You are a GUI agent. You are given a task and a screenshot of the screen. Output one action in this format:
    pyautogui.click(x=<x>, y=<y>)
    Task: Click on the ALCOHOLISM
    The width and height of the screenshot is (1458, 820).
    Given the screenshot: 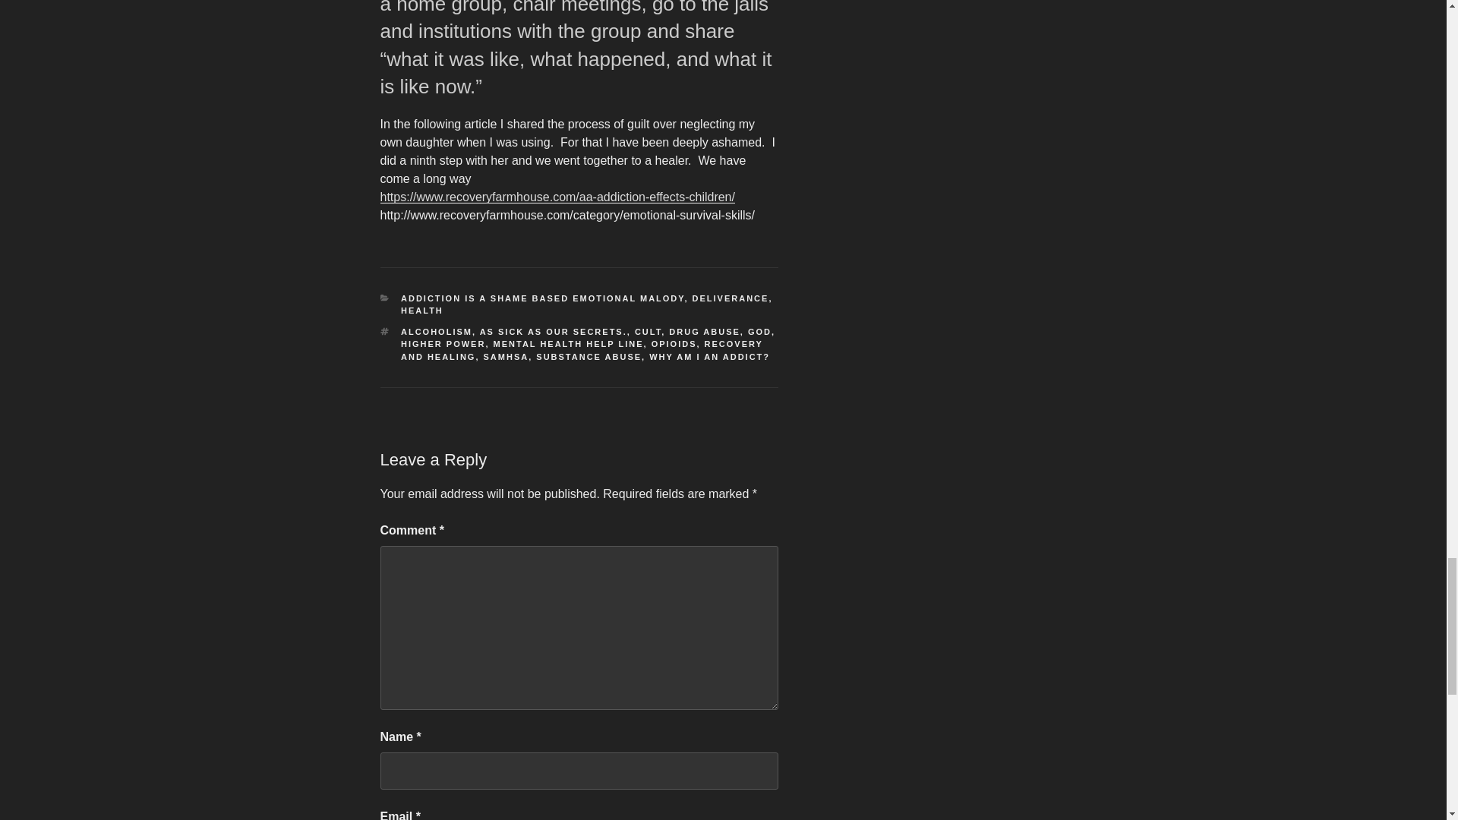 What is the action you would take?
    pyautogui.click(x=437, y=331)
    